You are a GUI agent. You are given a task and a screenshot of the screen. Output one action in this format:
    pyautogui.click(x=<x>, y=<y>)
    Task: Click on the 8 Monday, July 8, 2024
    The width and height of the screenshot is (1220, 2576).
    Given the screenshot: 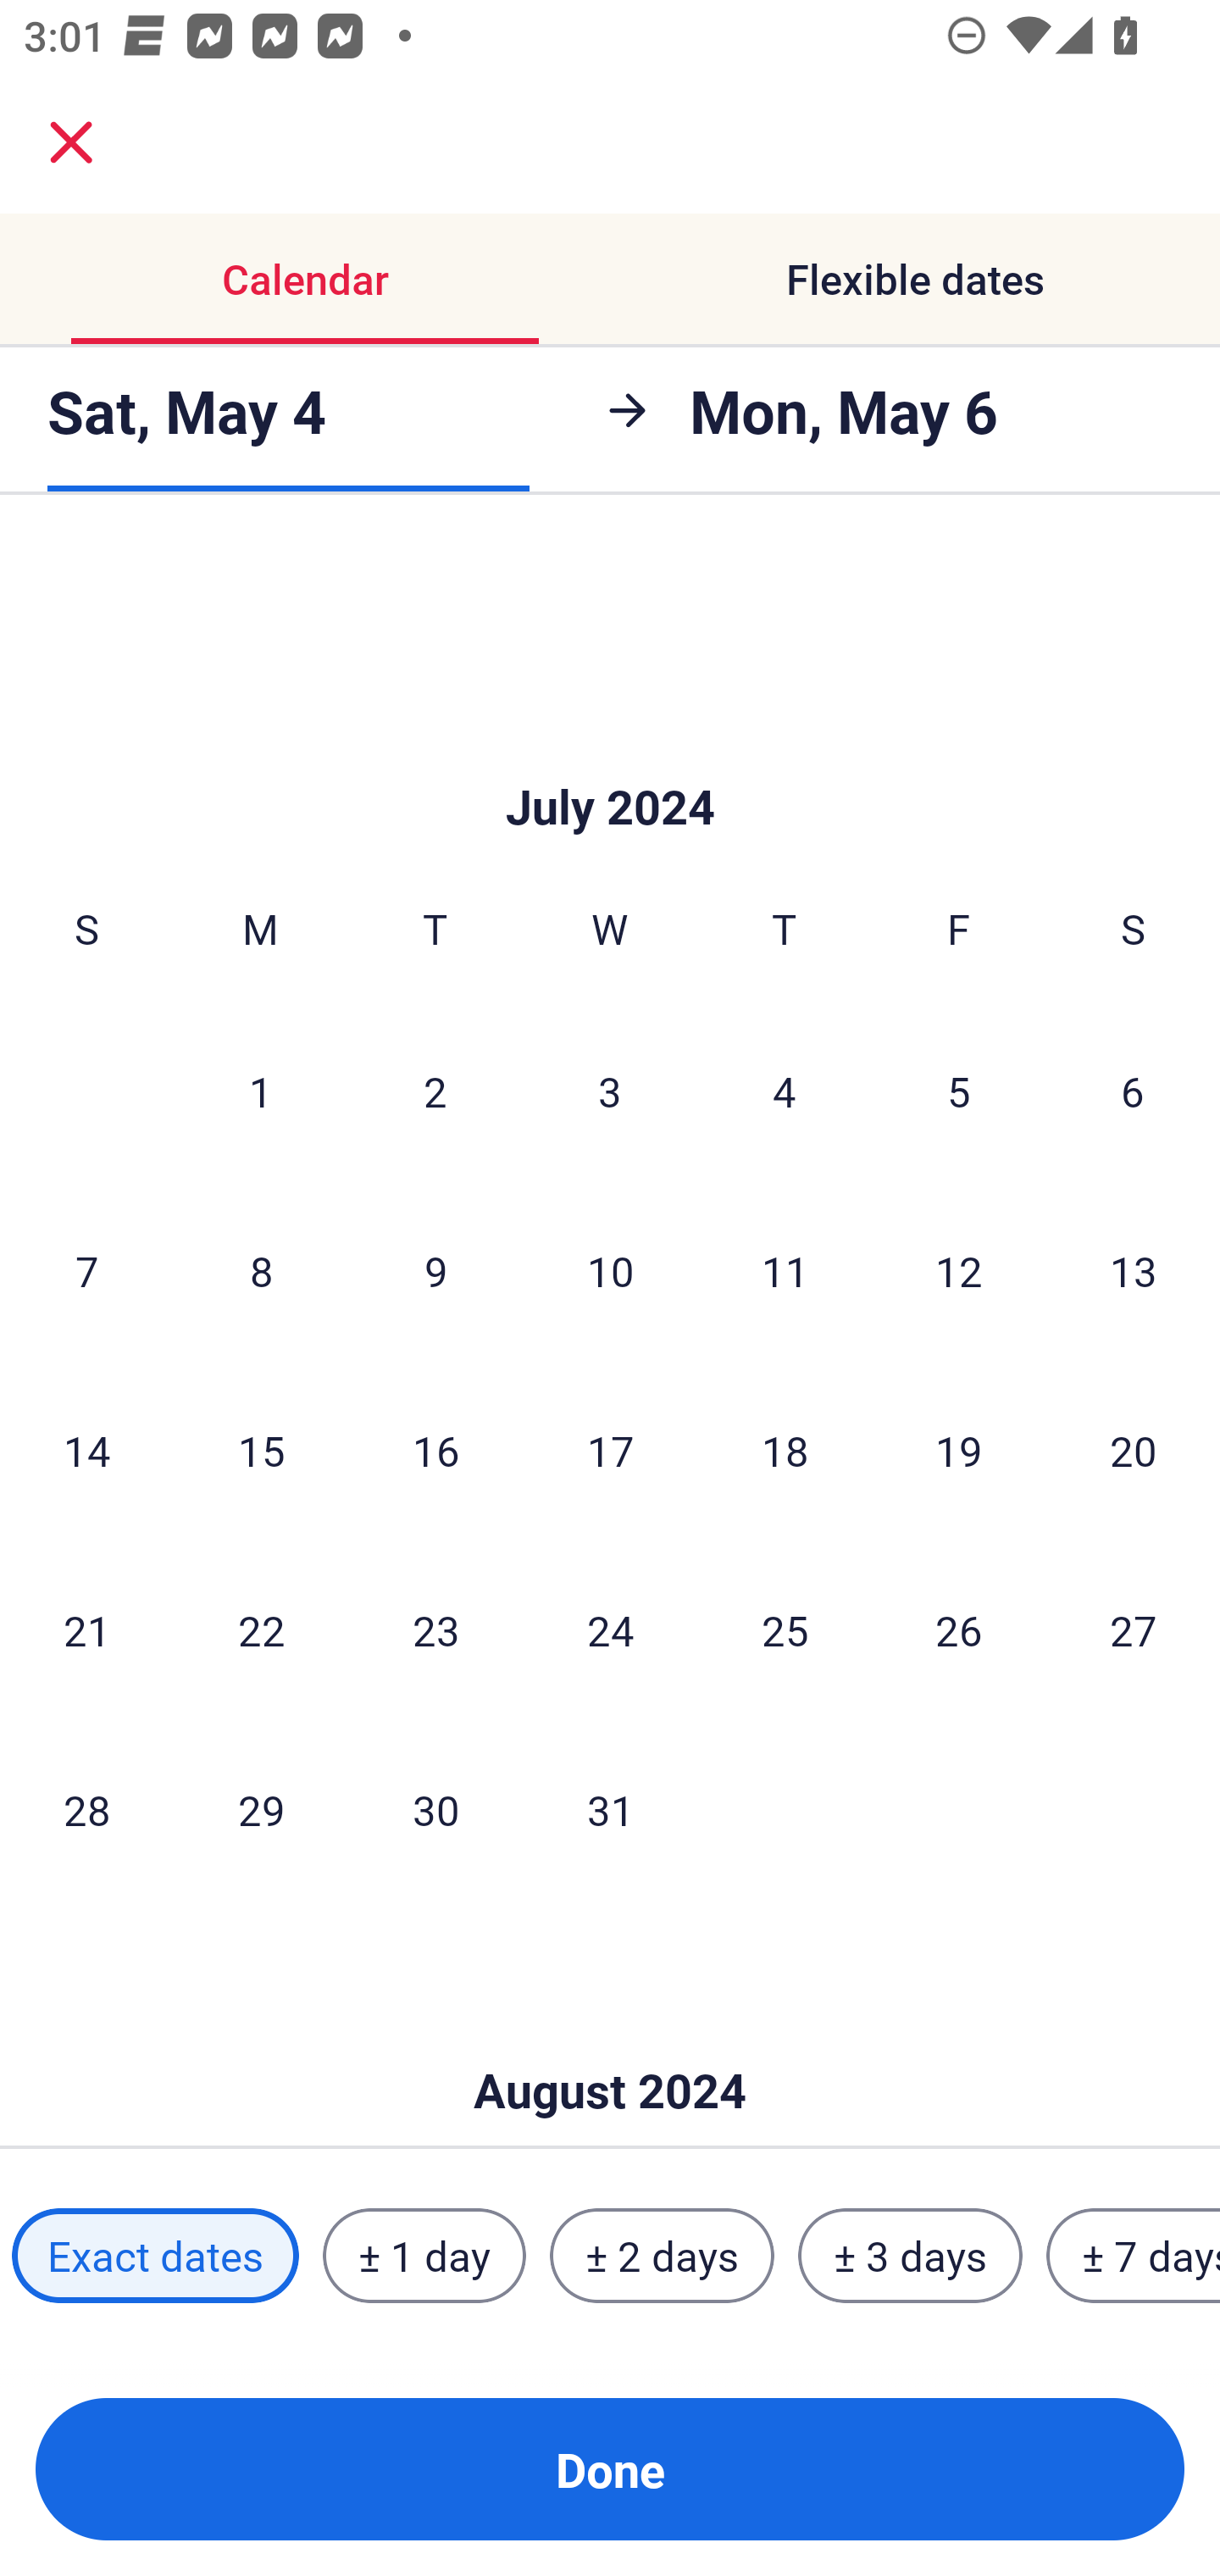 What is the action you would take?
    pyautogui.click(x=261, y=1271)
    